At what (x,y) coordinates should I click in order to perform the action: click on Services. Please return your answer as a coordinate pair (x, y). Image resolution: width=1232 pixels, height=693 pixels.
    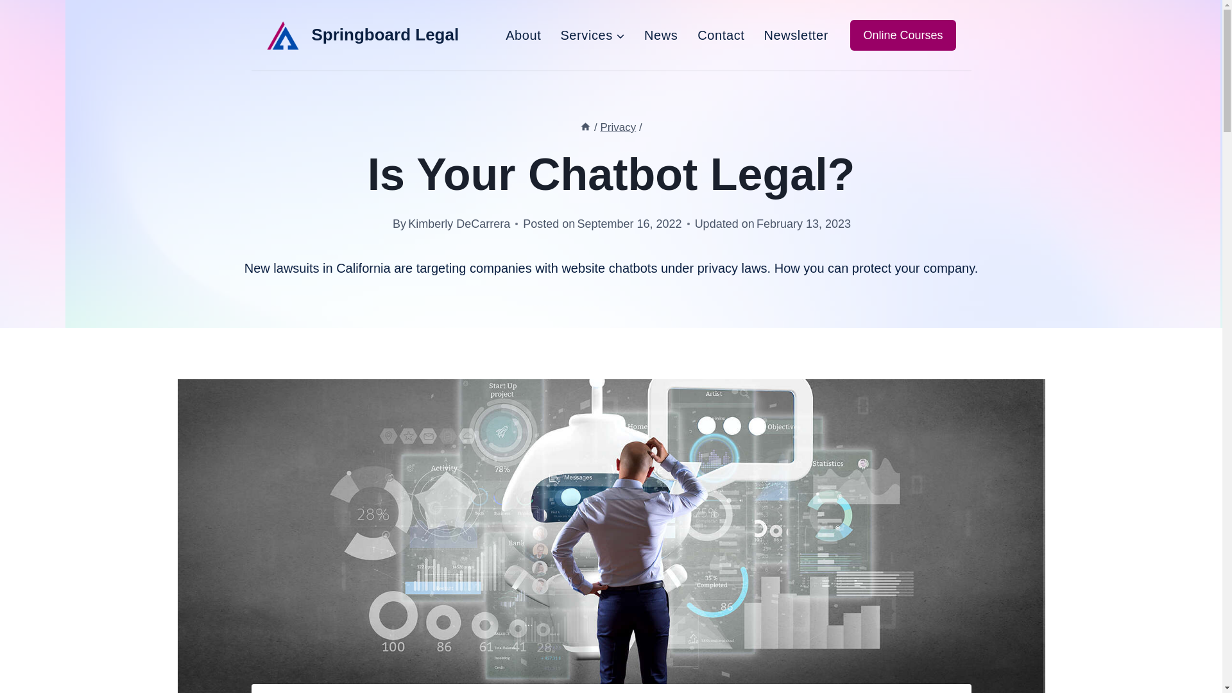
    Looking at the image, I should click on (593, 35).